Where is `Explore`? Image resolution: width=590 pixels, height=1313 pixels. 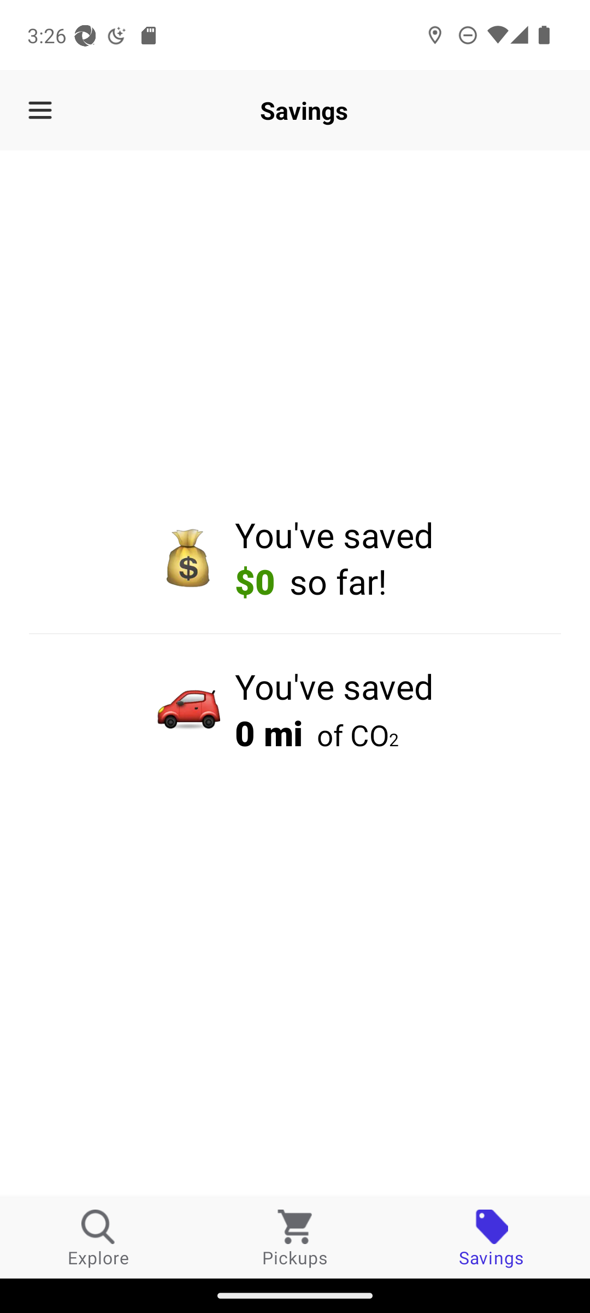 Explore is located at coordinates (98, 1238).